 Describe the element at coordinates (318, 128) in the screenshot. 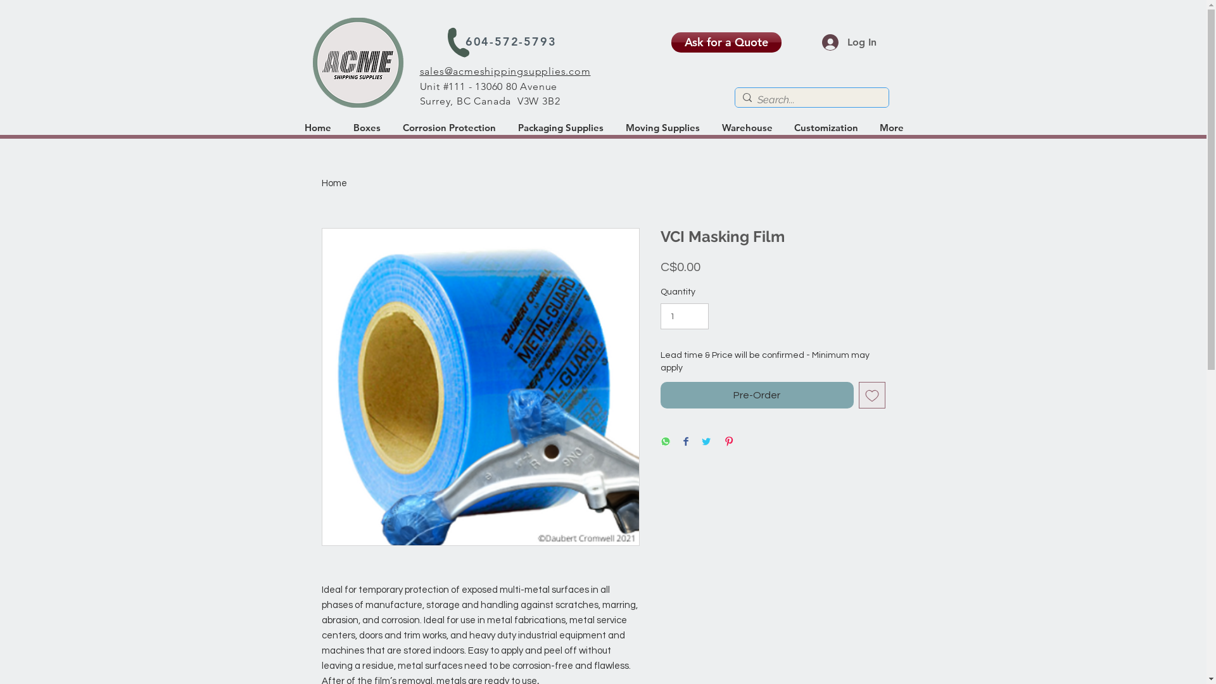

I see `Home` at that location.